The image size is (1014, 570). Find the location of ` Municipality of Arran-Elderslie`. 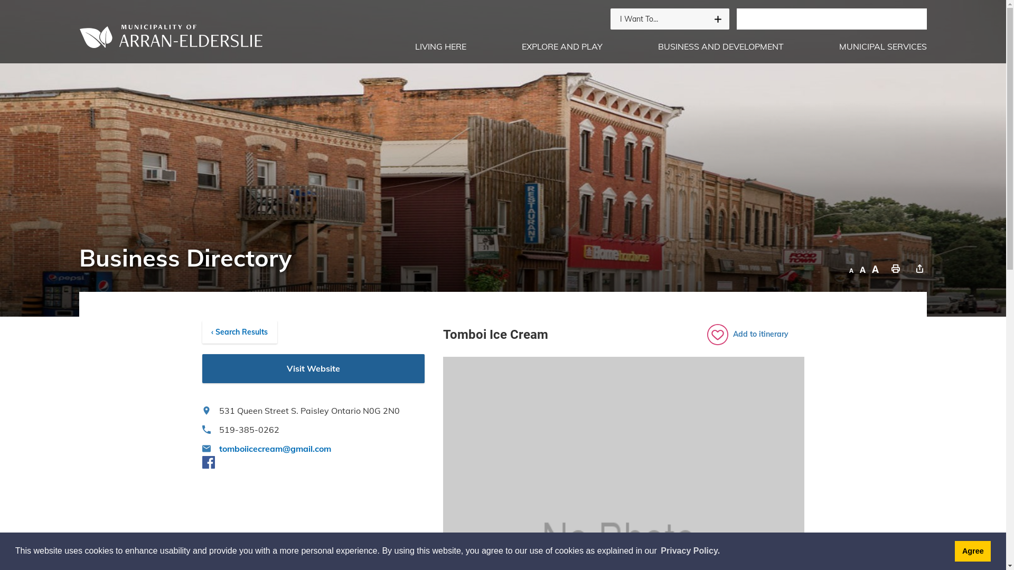

 Municipality of Arran-Elderslie is located at coordinates (503, 158).